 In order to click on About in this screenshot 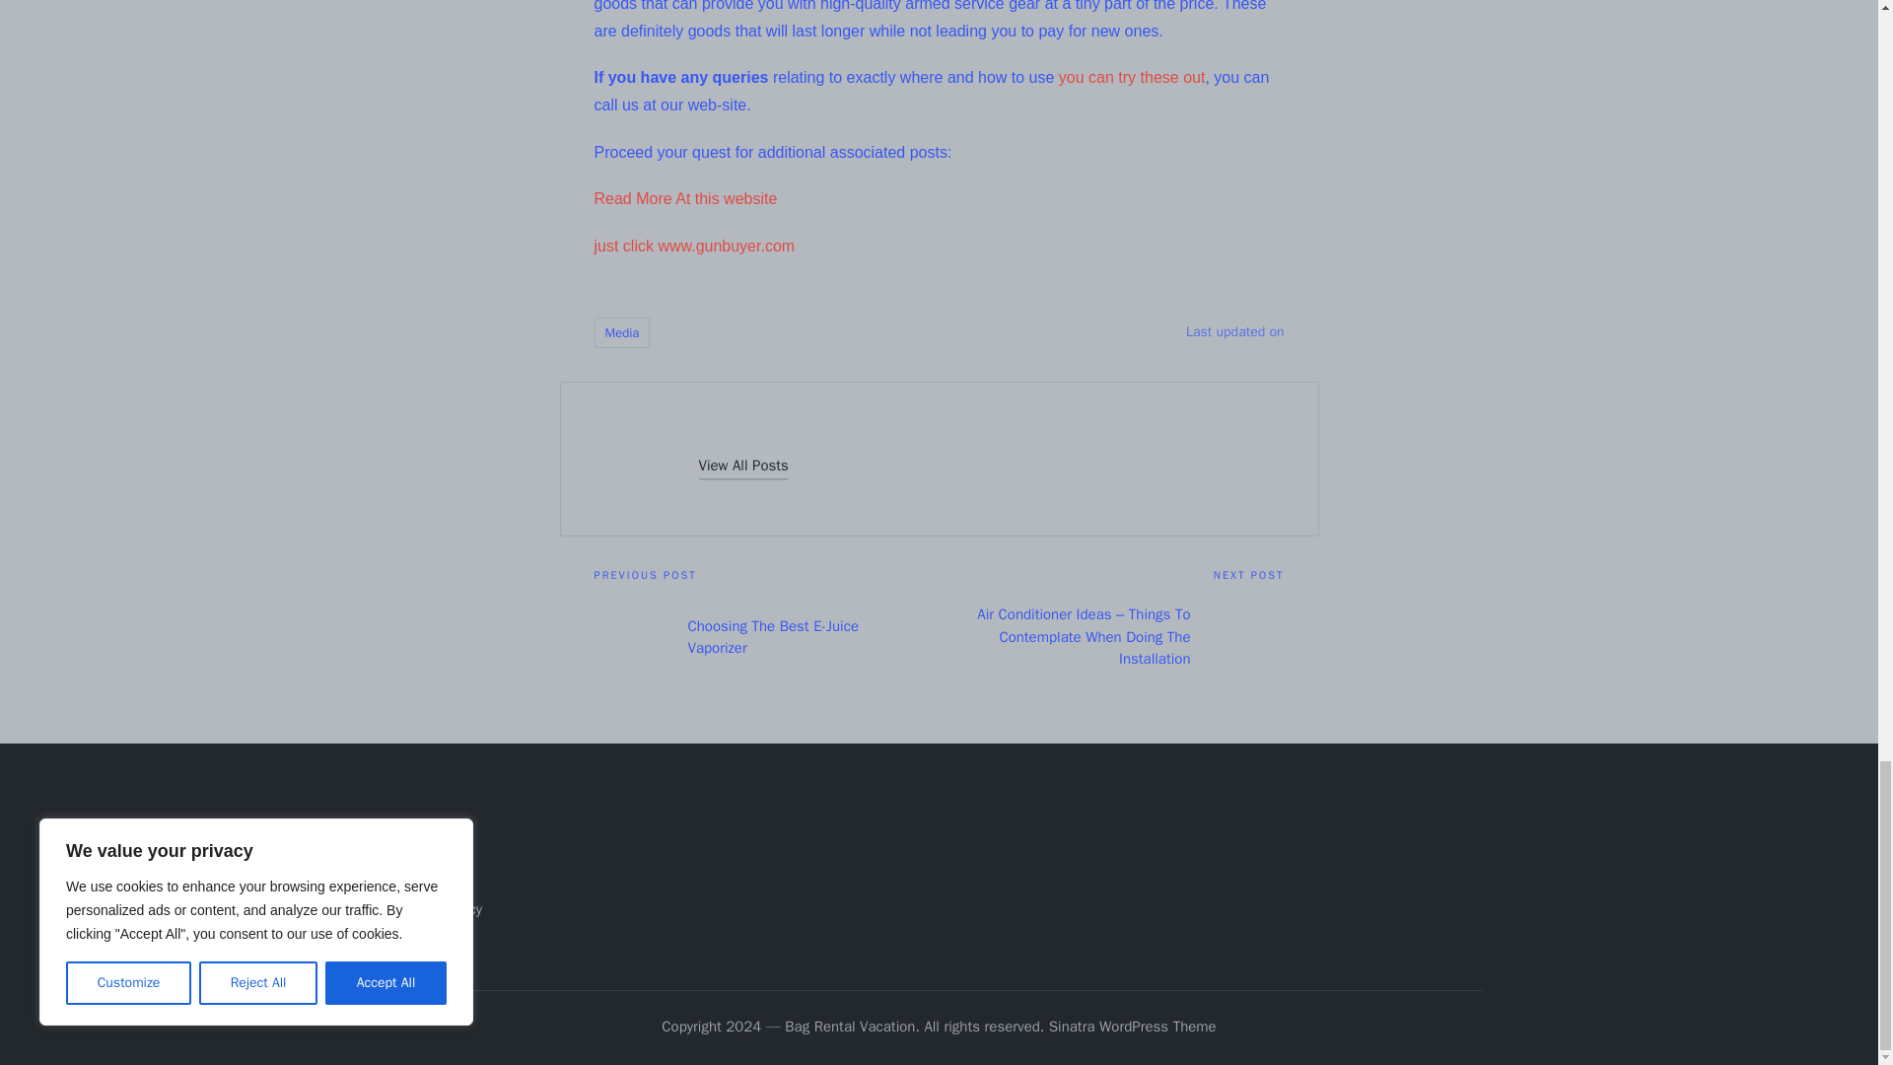, I will do `click(414, 844)`.